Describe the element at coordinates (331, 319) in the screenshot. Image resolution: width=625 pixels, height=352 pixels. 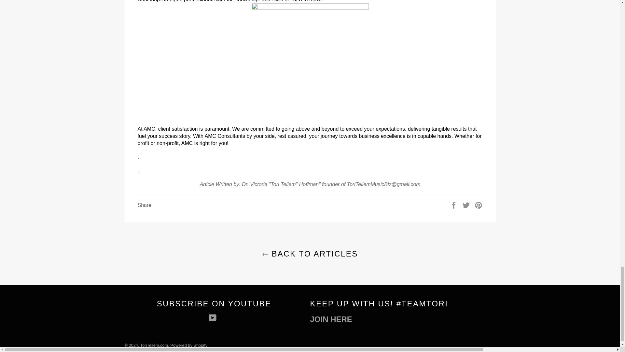
I see `JOIN HERE` at that location.